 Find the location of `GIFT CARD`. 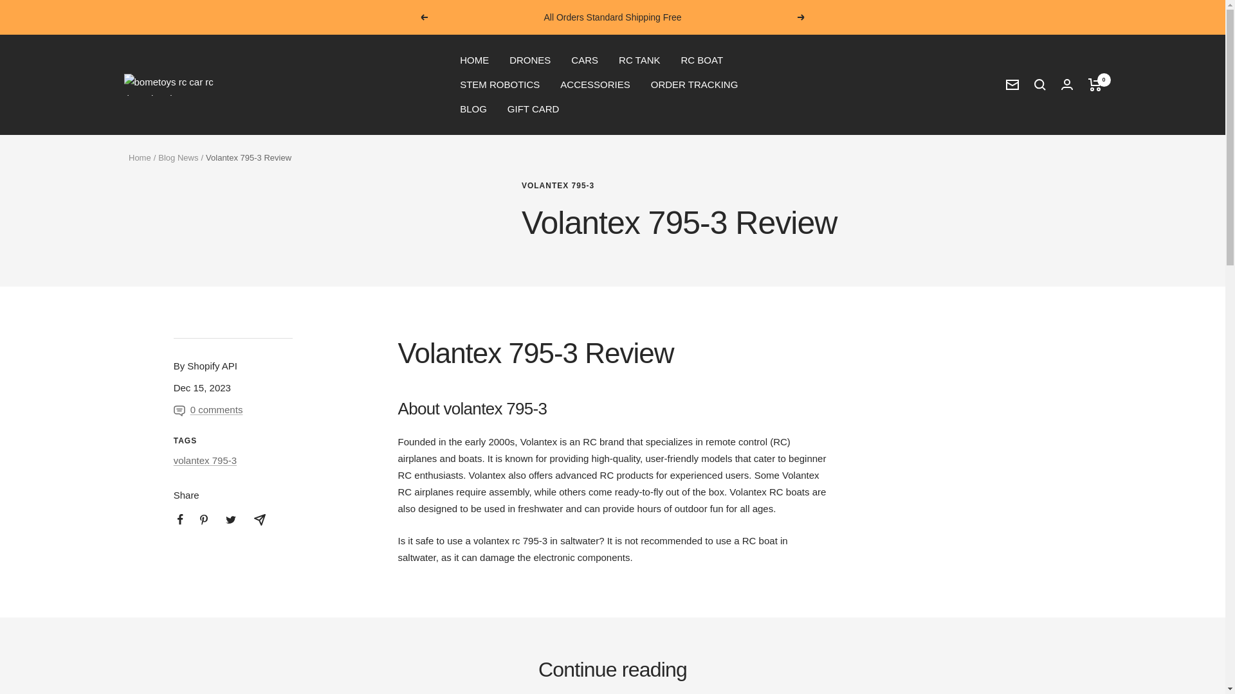

GIFT CARD is located at coordinates (533, 109).